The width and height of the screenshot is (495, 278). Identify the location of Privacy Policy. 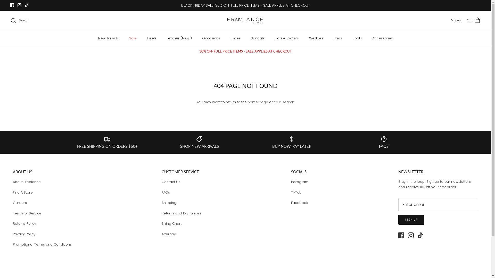
(24, 234).